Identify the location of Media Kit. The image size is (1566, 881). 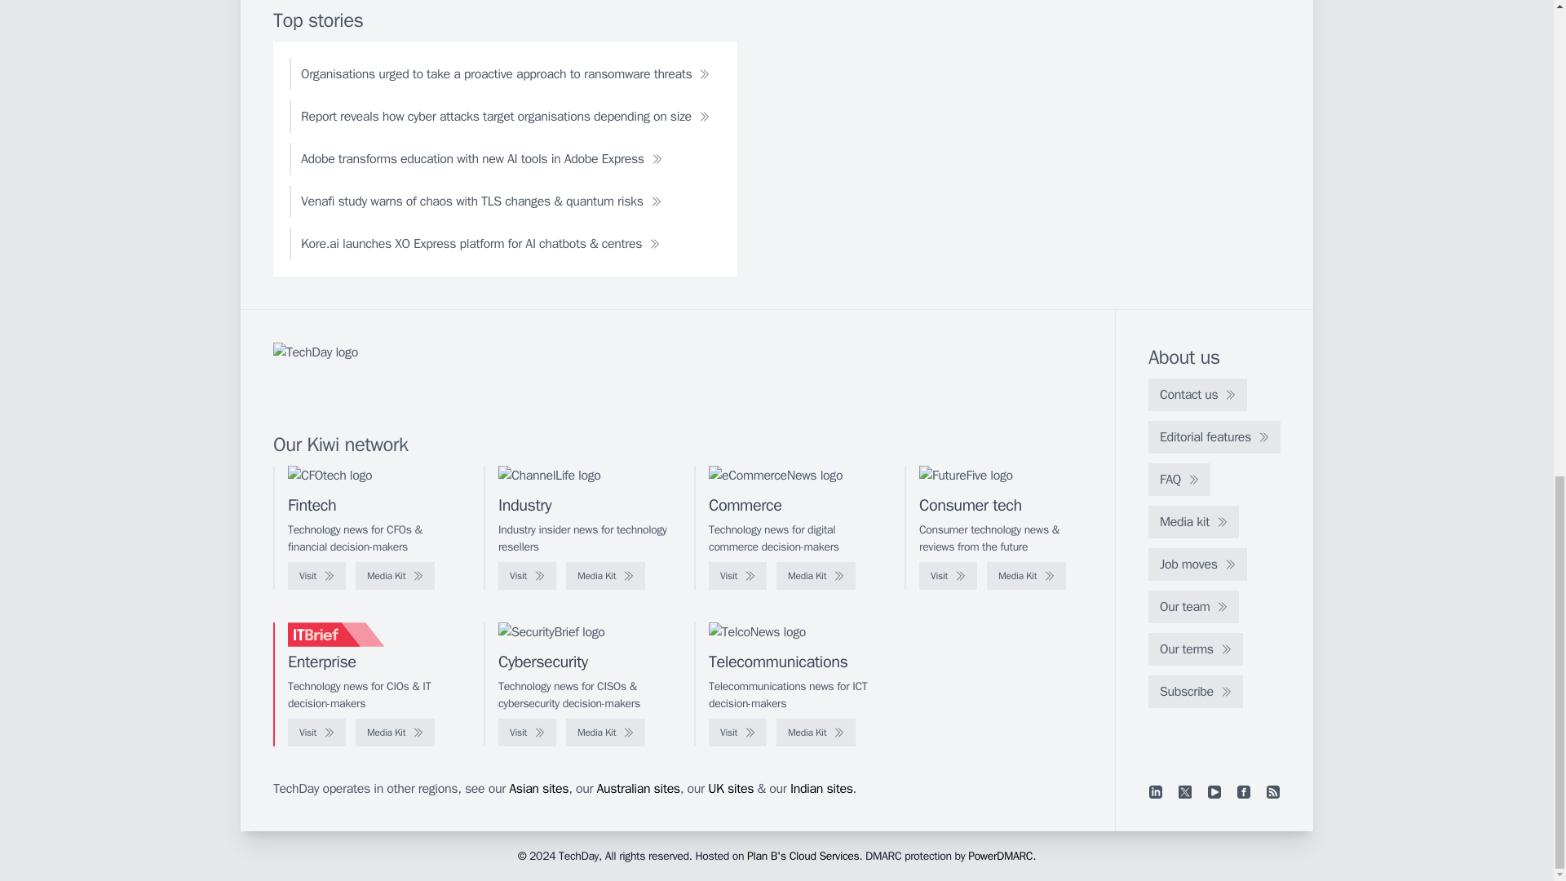
(816, 576).